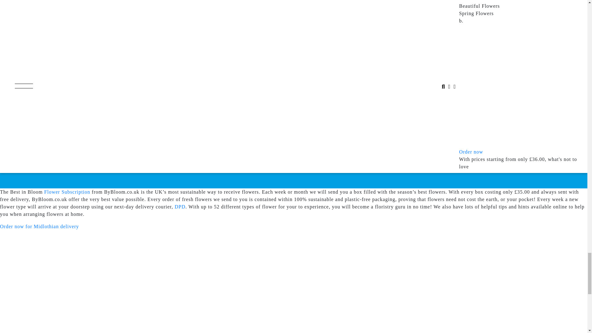  I want to click on sustainability mission, so click(147, 38).